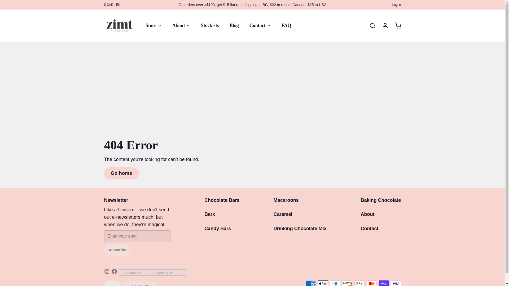  What do you see at coordinates (286, 25) in the screenshot?
I see `FAQ` at bounding box center [286, 25].